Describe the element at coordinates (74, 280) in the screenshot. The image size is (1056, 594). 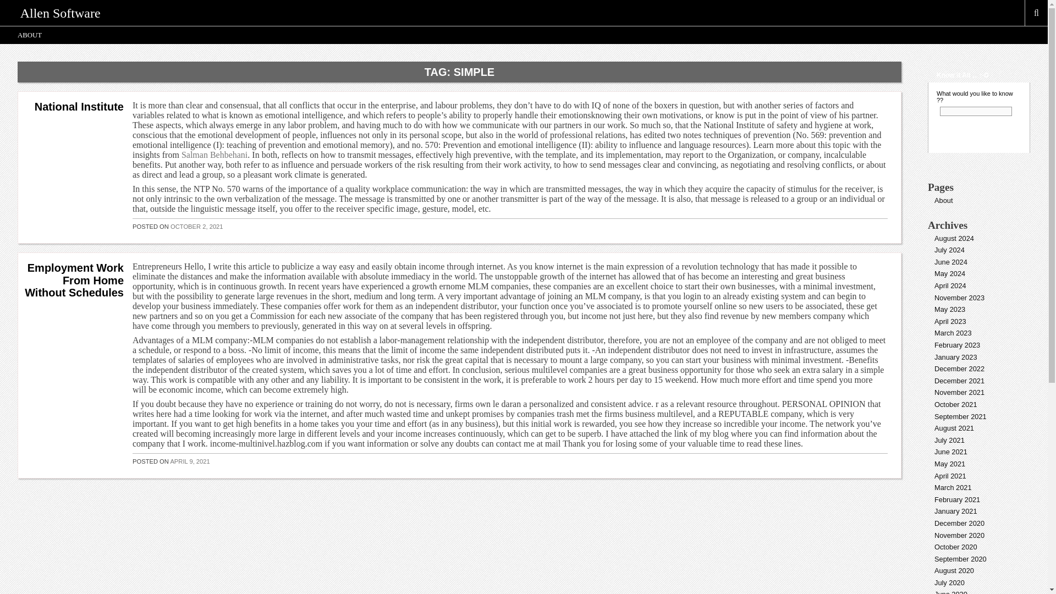
I see `Employment Work From Home Without Schedules` at that location.